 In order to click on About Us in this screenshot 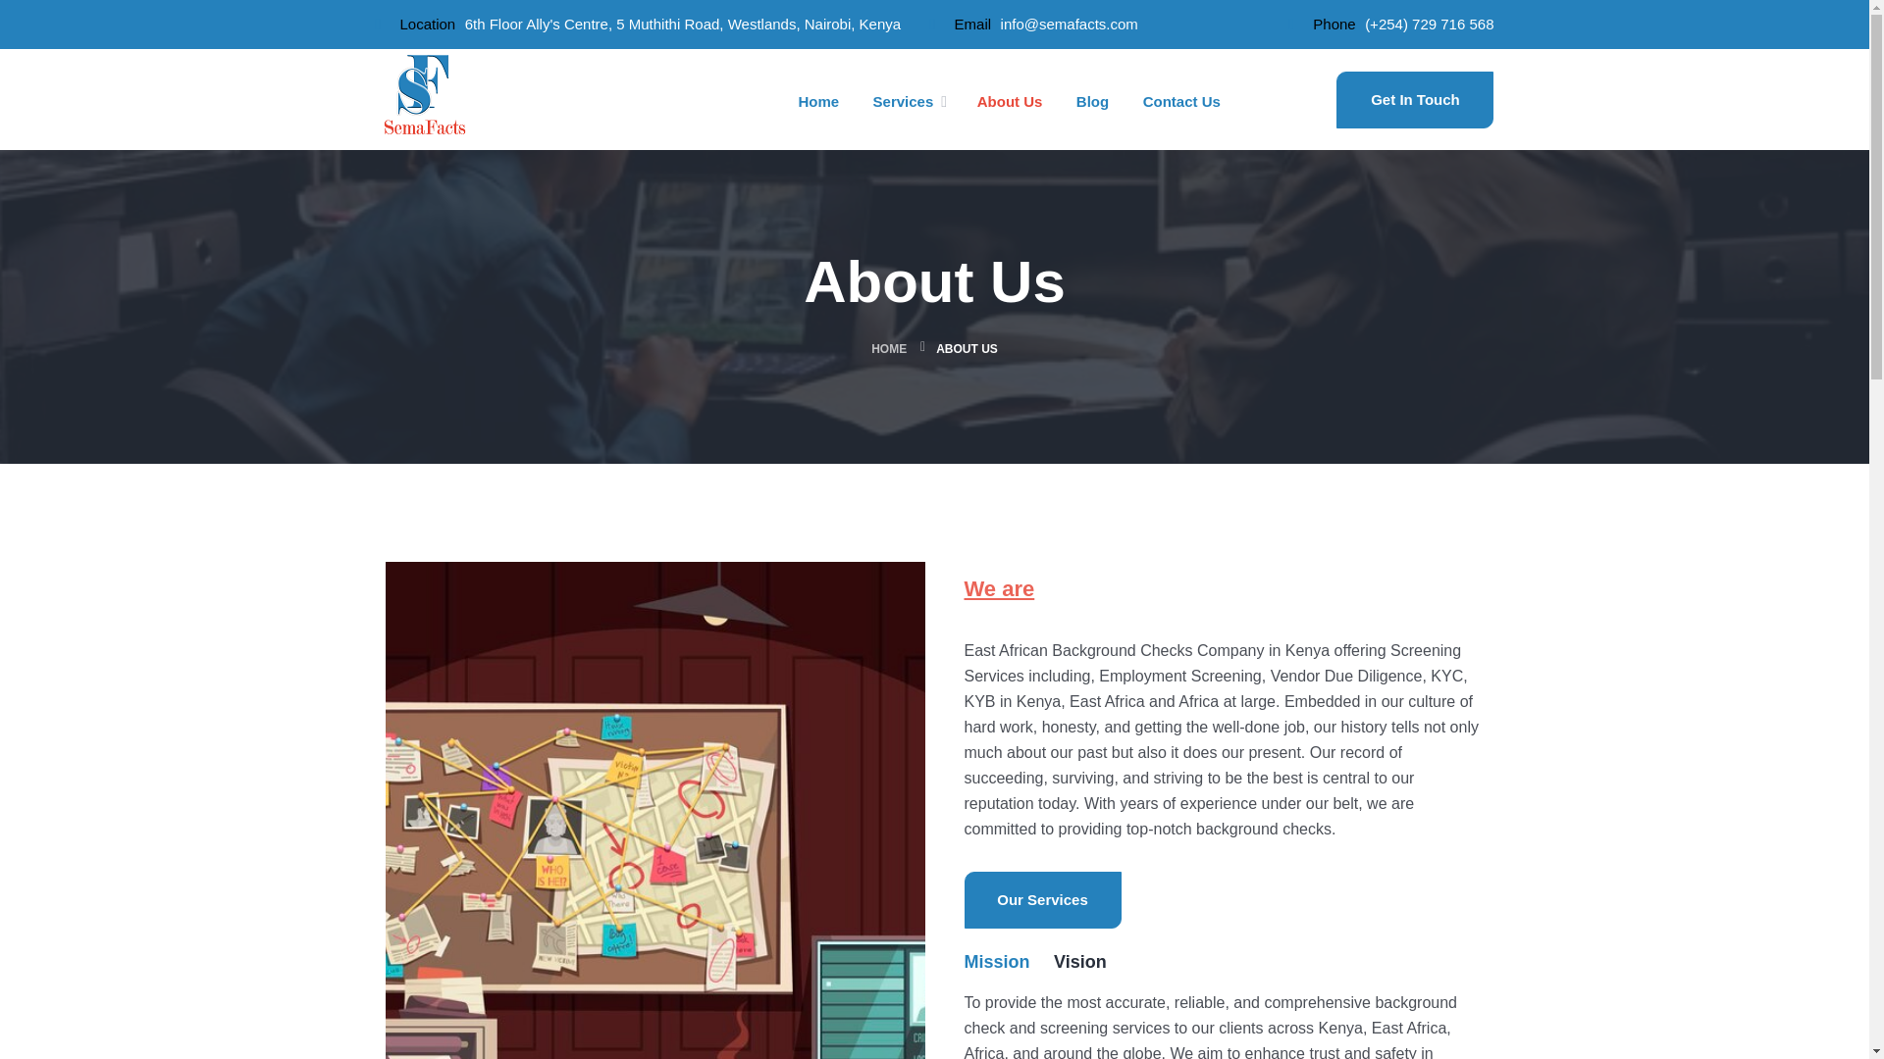, I will do `click(1011, 100)`.